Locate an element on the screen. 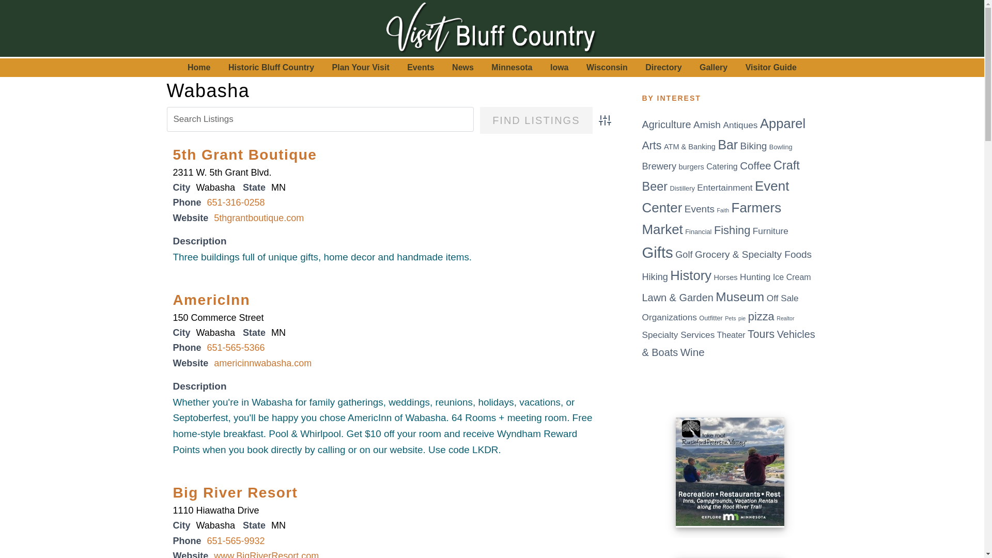 Image resolution: width=992 pixels, height=558 pixels. Iowa is located at coordinates (559, 68).